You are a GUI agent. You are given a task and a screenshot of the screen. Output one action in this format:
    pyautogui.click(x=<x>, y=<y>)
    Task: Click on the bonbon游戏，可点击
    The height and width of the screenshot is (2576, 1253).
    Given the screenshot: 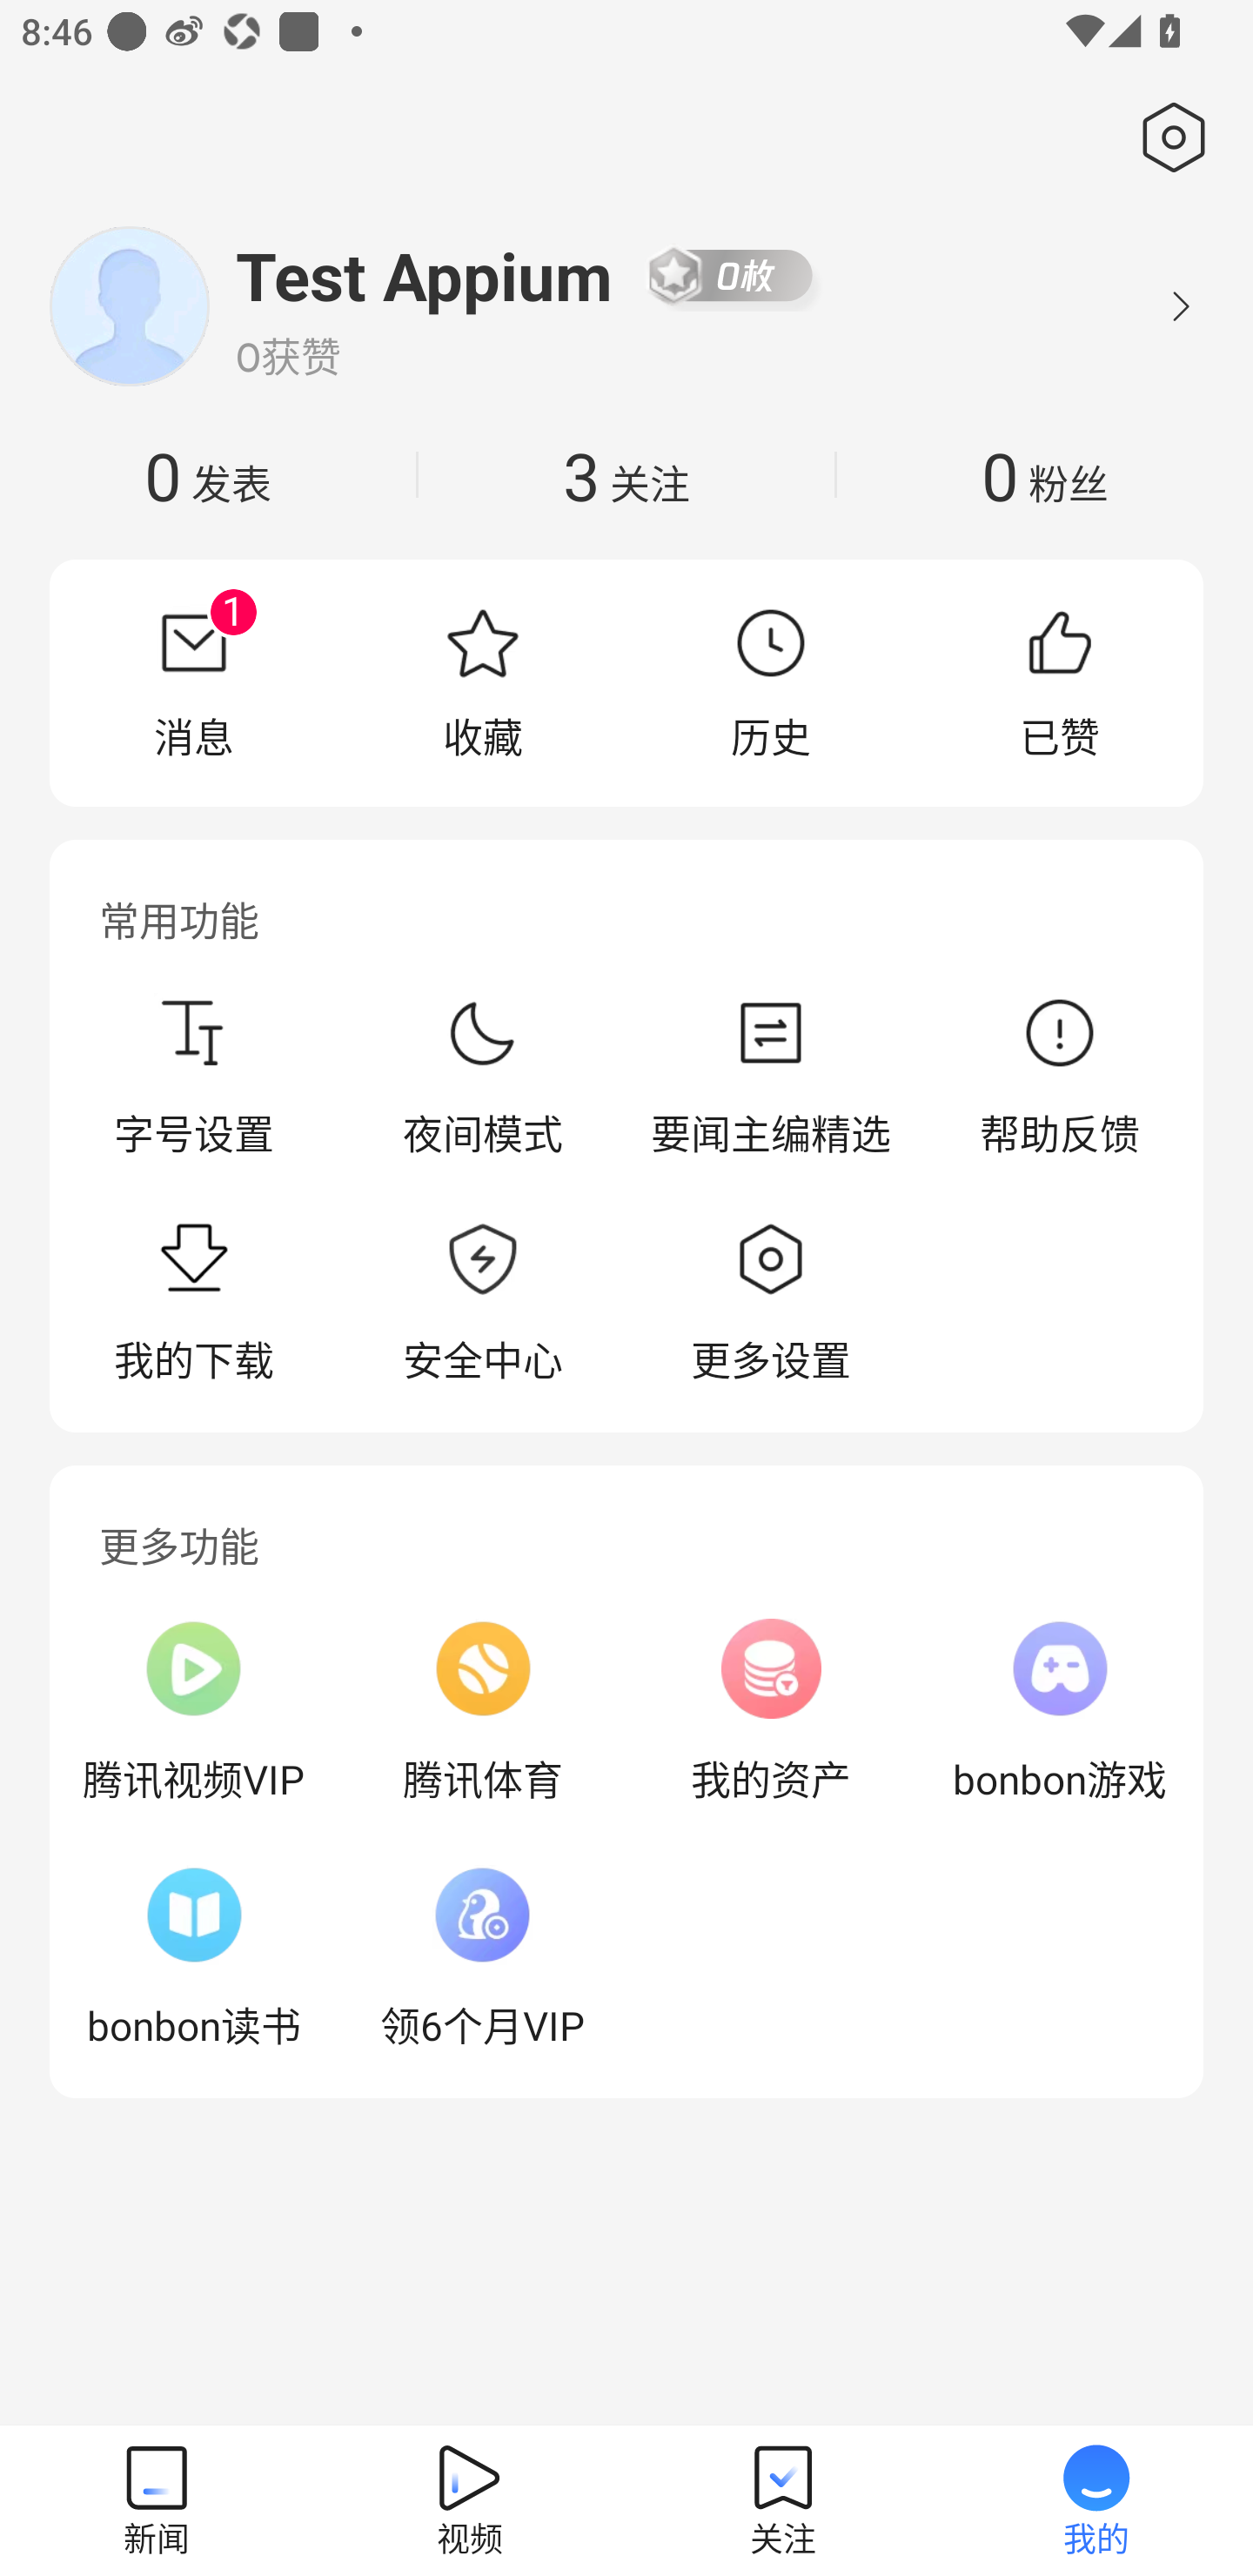 What is the action you would take?
    pyautogui.click(x=1059, y=1711)
    